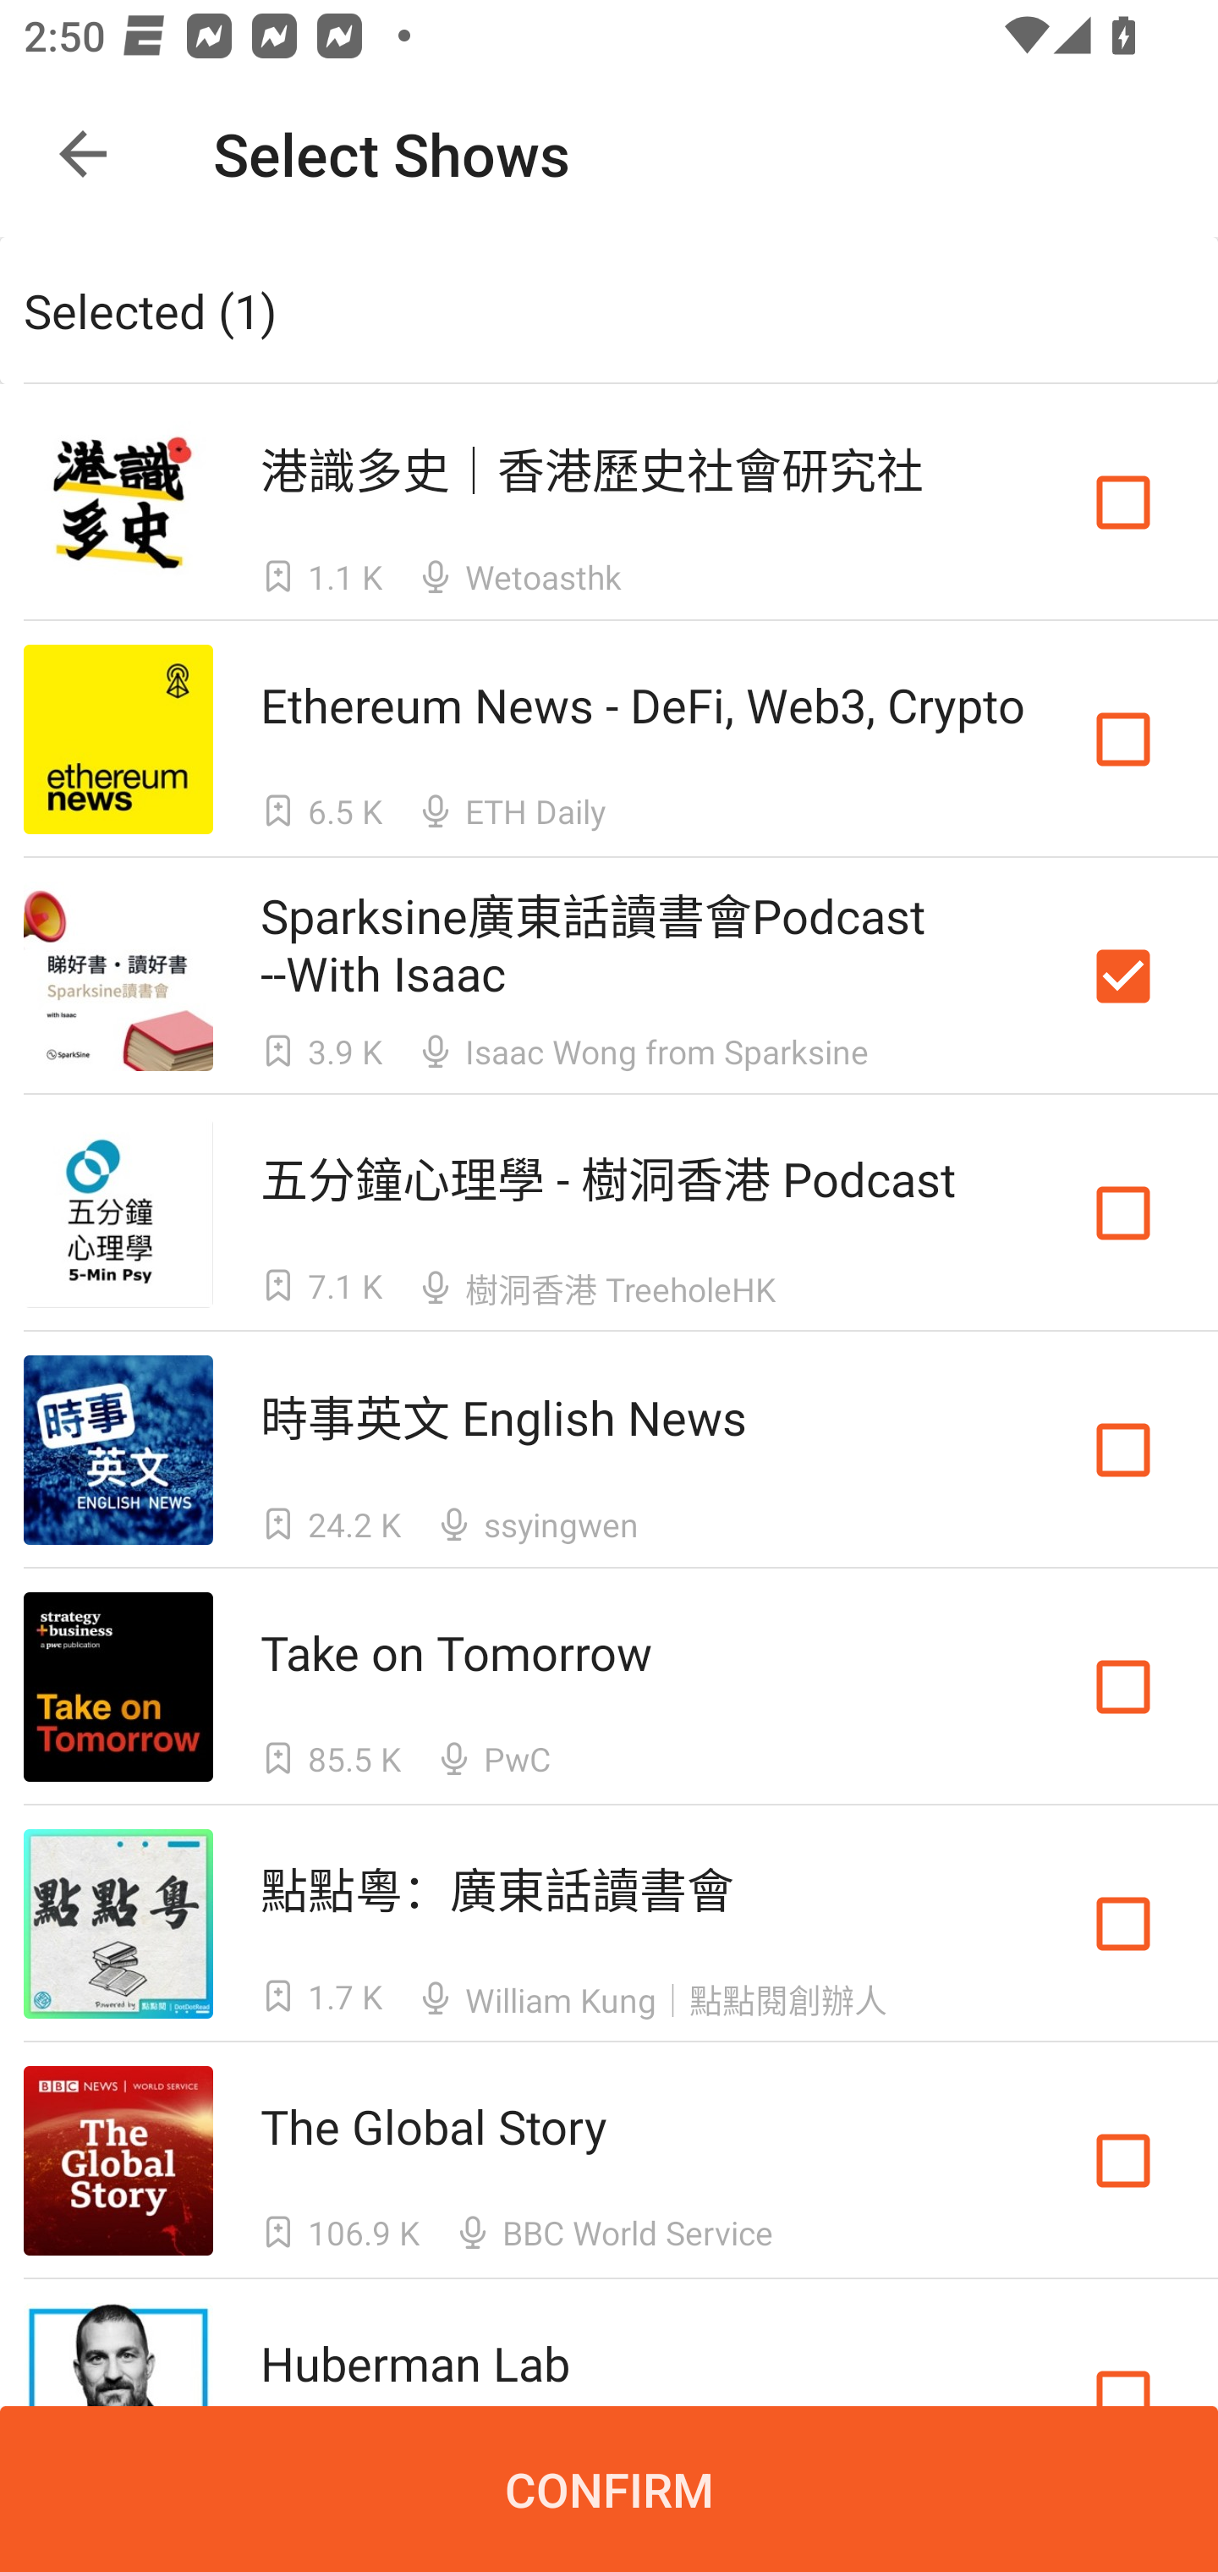 This screenshot has width=1218, height=2572. I want to click on CONFIRM, so click(609, 2489).